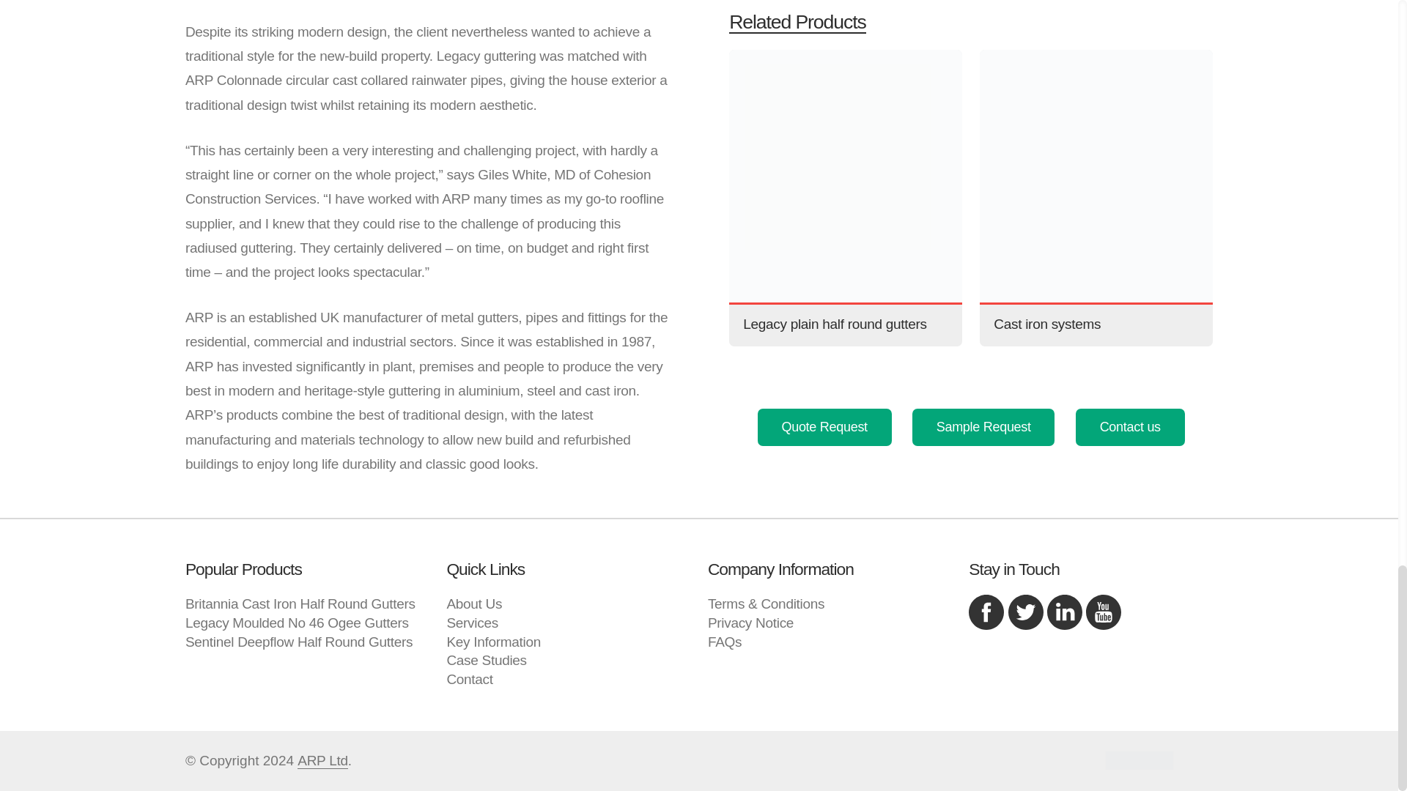 The width and height of the screenshot is (1407, 791). Describe the element at coordinates (1130, 428) in the screenshot. I see `Contact us` at that location.